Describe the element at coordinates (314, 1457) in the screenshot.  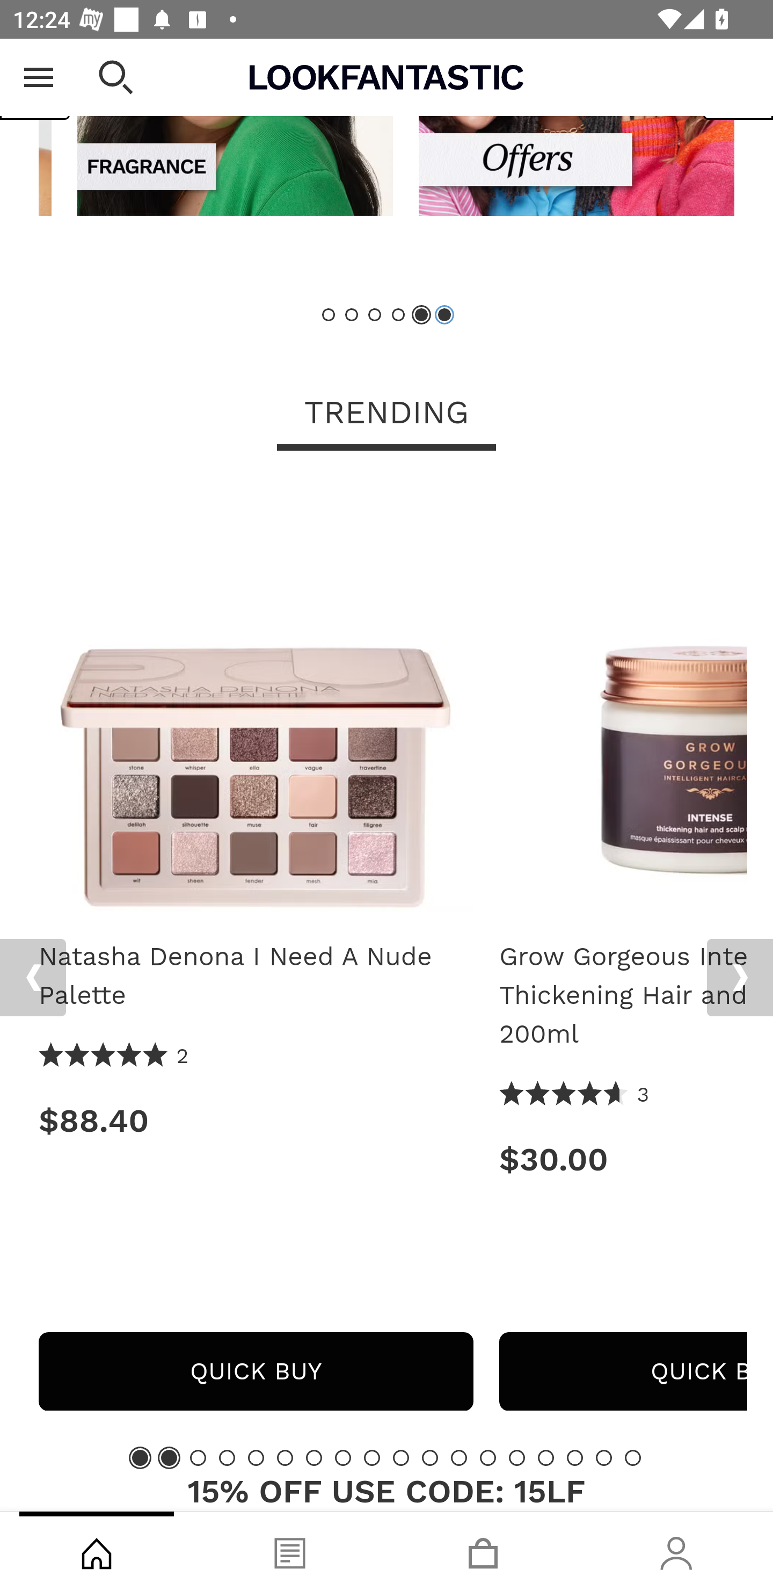
I see `Slide 7` at that location.